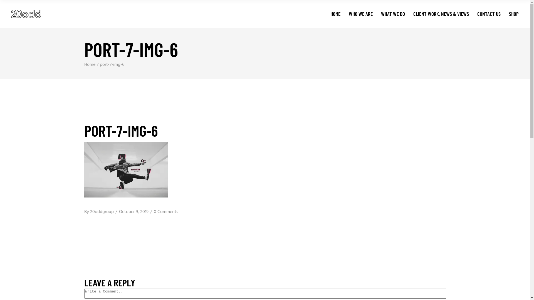 This screenshot has height=300, width=534. What do you see at coordinates (166, 212) in the screenshot?
I see `0 Comments` at bounding box center [166, 212].